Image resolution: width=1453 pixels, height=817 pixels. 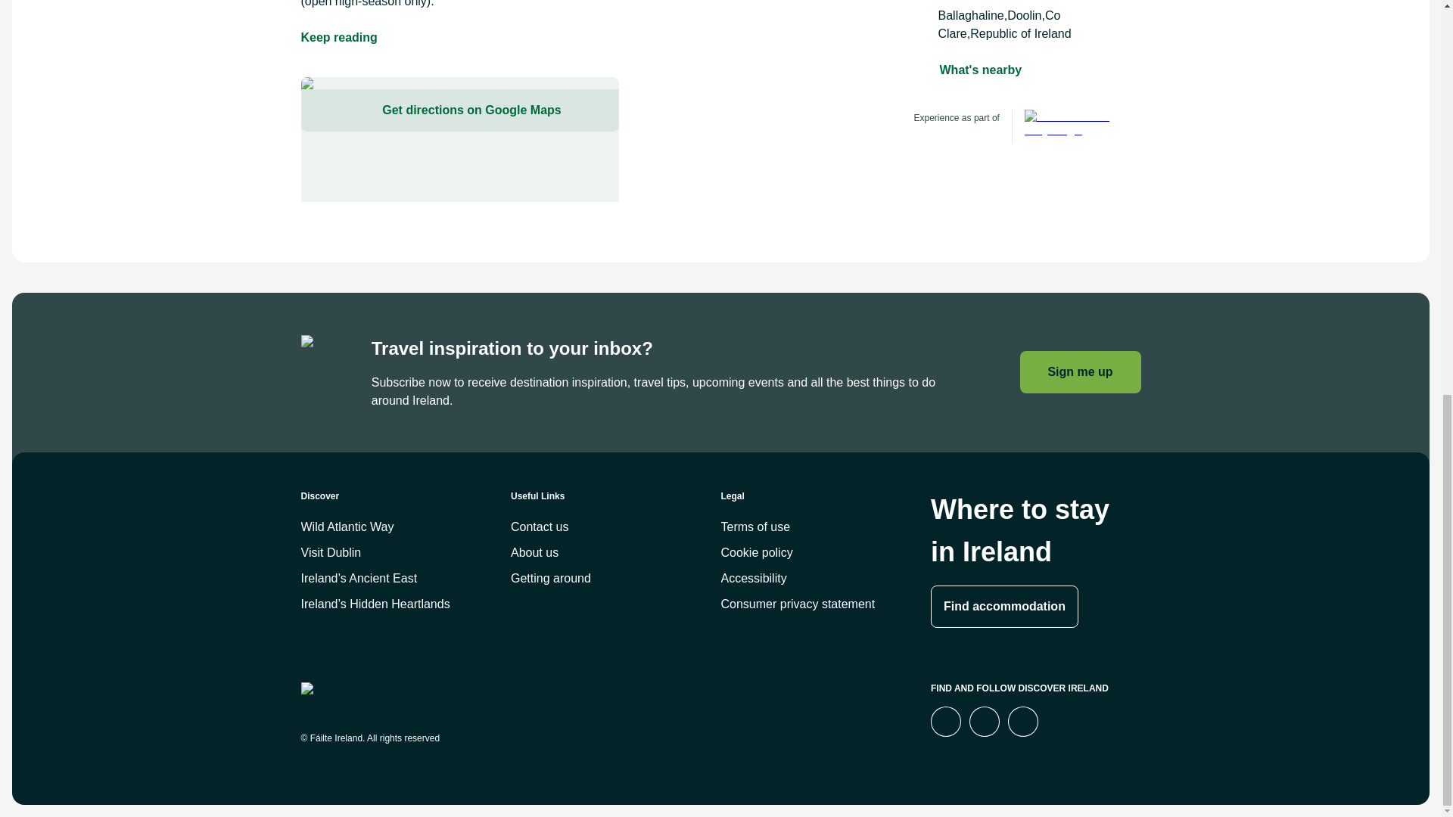 What do you see at coordinates (1069, 126) in the screenshot?
I see `Wild Atlantic Way` at bounding box center [1069, 126].